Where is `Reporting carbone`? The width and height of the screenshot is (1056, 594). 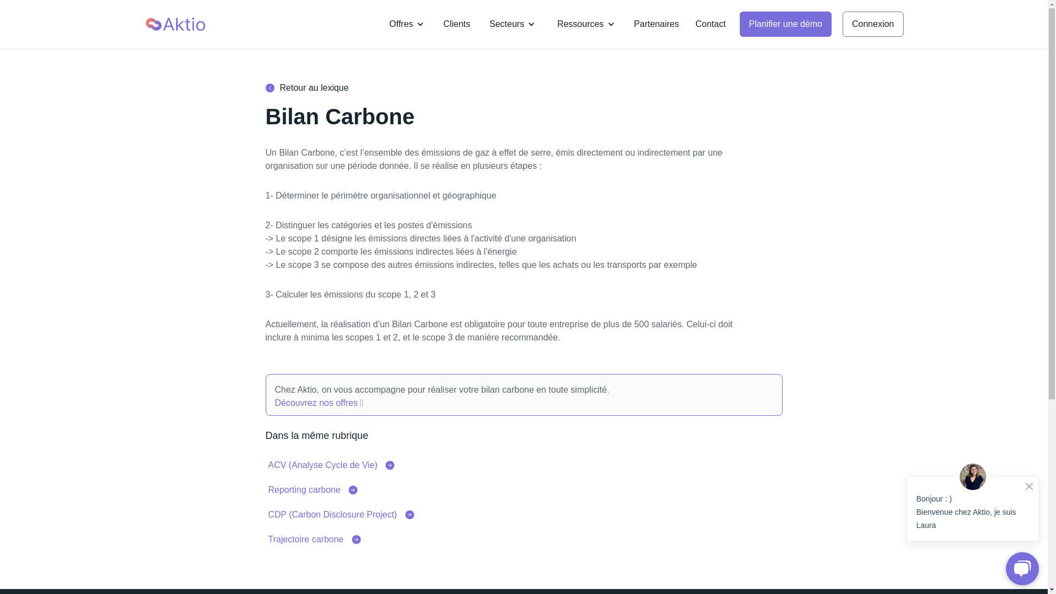 Reporting carbone is located at coordinates (313, 490).